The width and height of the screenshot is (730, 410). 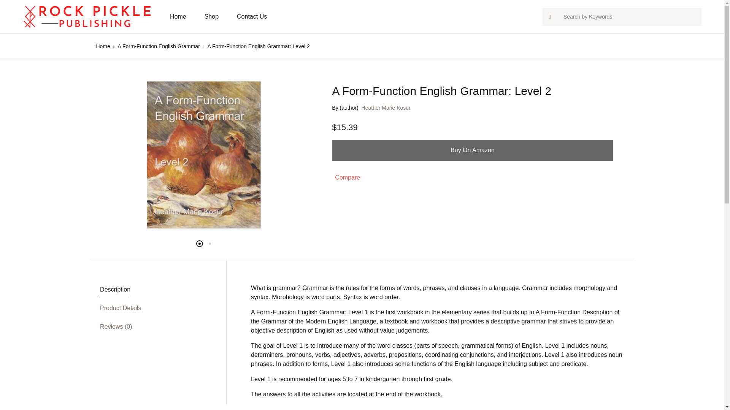 I want to click on Buy On Amazon, so click(x=472, y=150).